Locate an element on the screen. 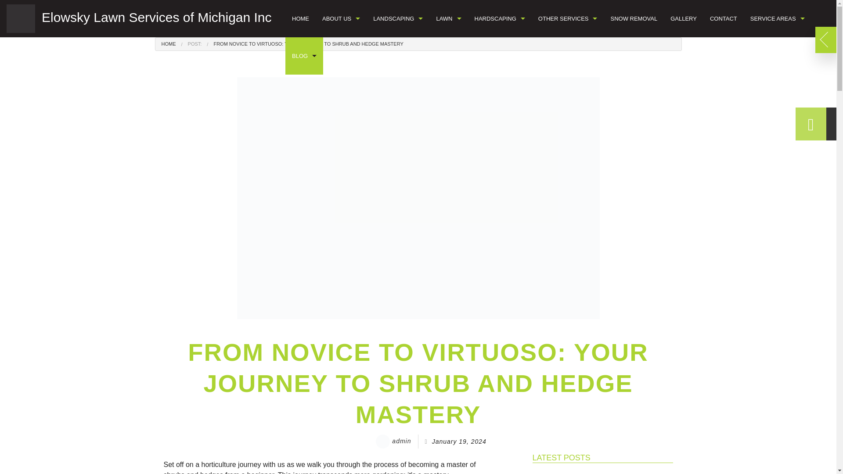  LAWN is located at coordinates (448, 18).